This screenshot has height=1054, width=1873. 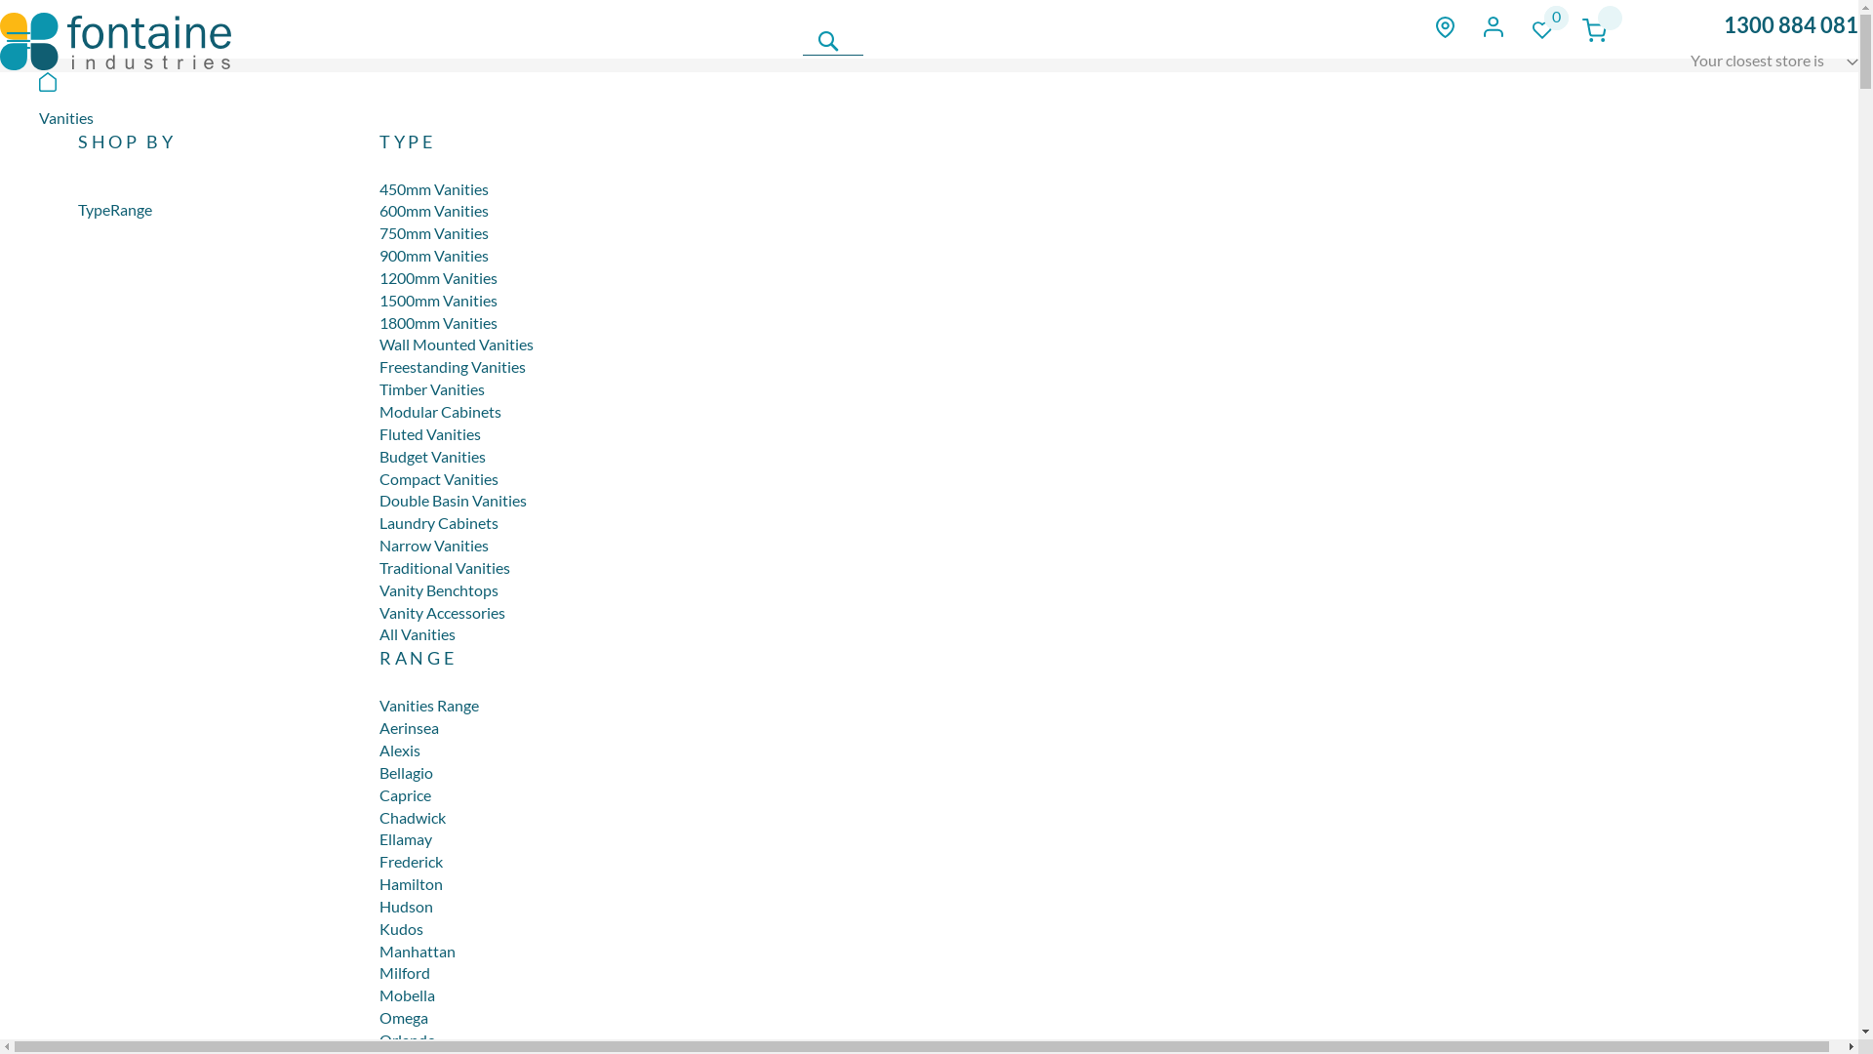 I want to click on Omega, so click(x=404, y=1017).